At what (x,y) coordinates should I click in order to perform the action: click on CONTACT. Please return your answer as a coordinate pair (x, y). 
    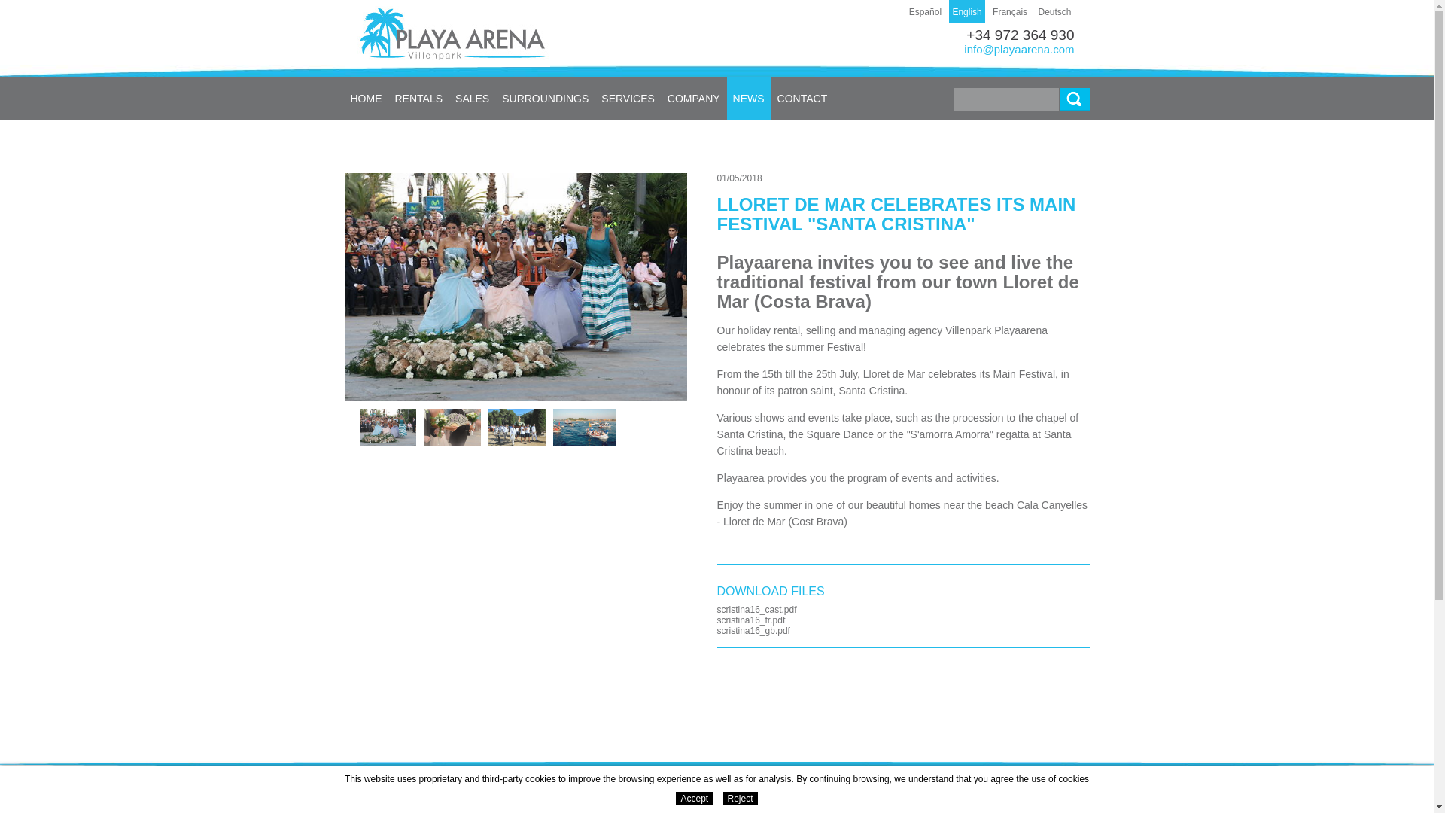
    Looking at the image, I should click on (803, 98).